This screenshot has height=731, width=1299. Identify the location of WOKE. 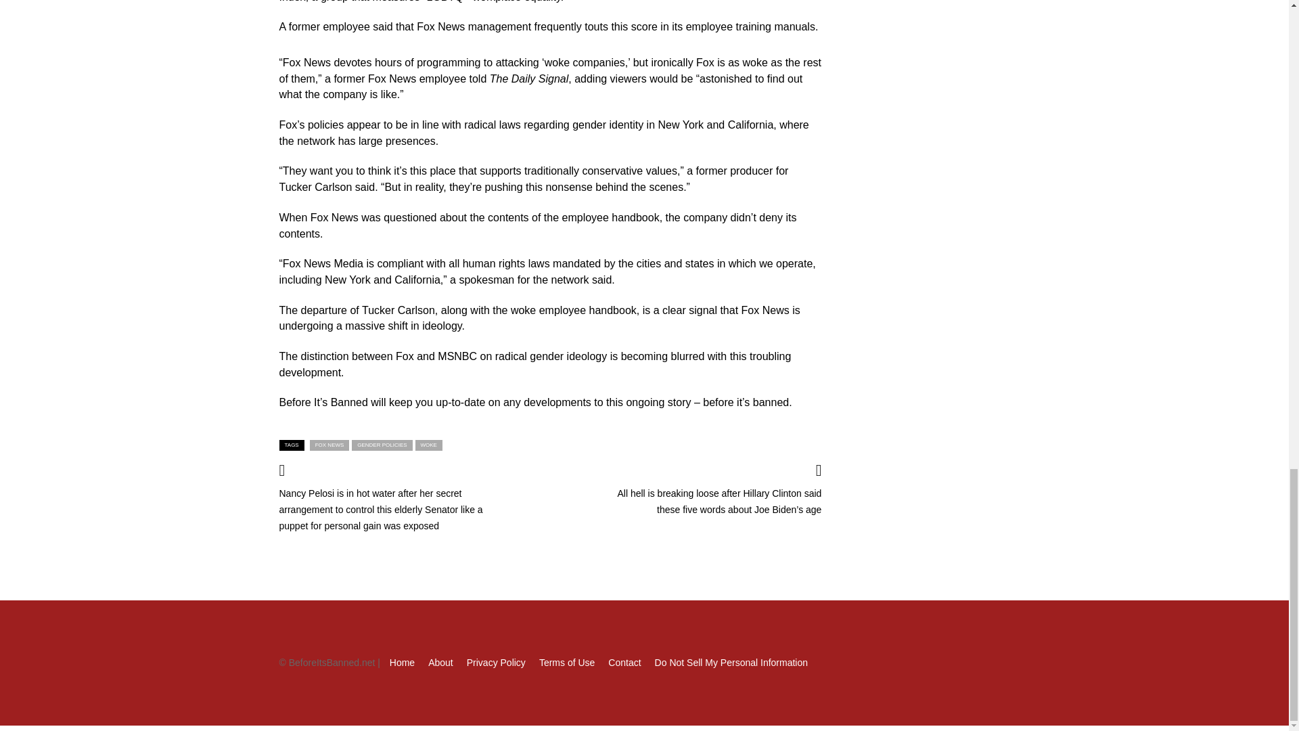
(429, 445).